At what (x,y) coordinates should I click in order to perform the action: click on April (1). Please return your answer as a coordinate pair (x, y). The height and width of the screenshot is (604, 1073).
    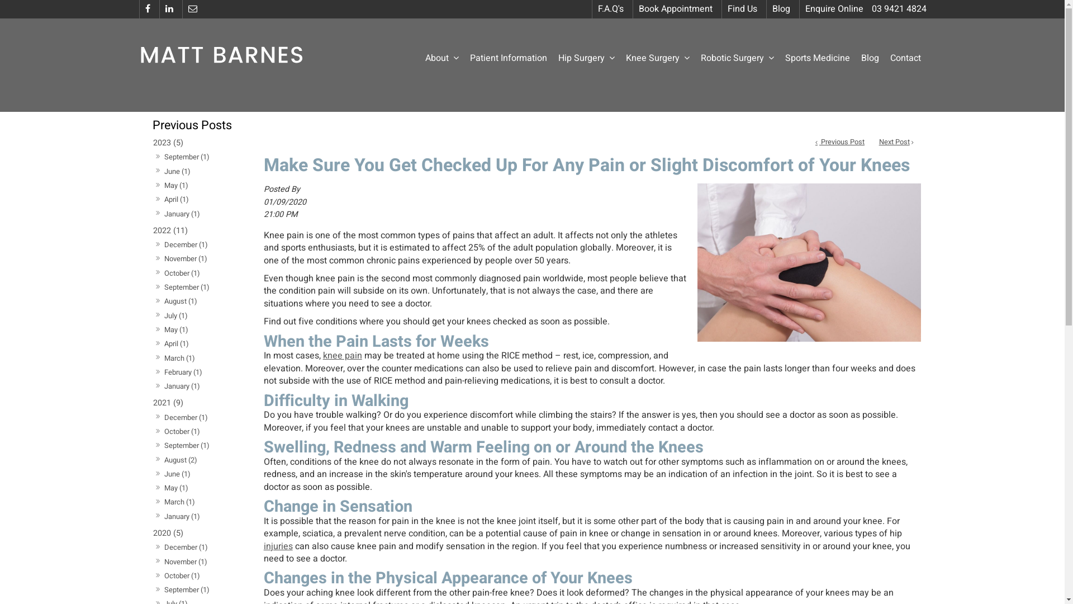
    Looking at the image, I should click on (177, 345).